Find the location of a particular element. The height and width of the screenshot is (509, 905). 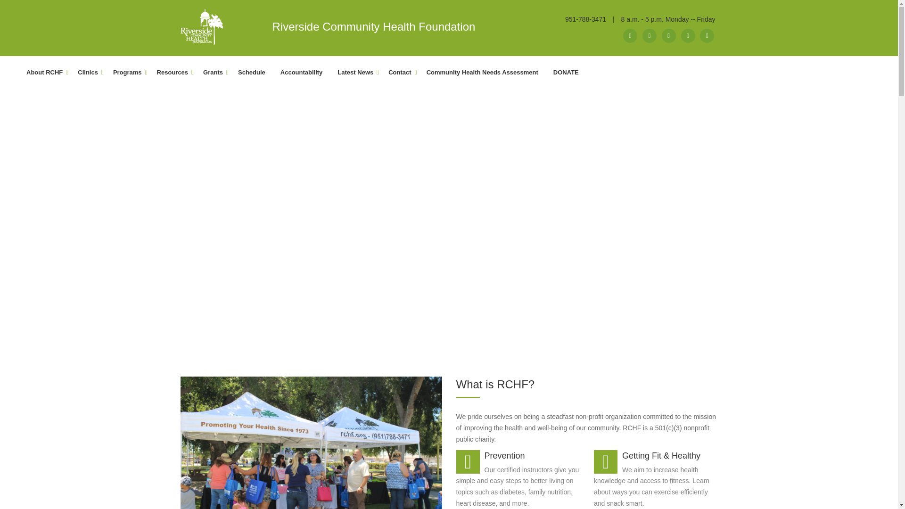

About RCHF is located at coordinates (44, 73).